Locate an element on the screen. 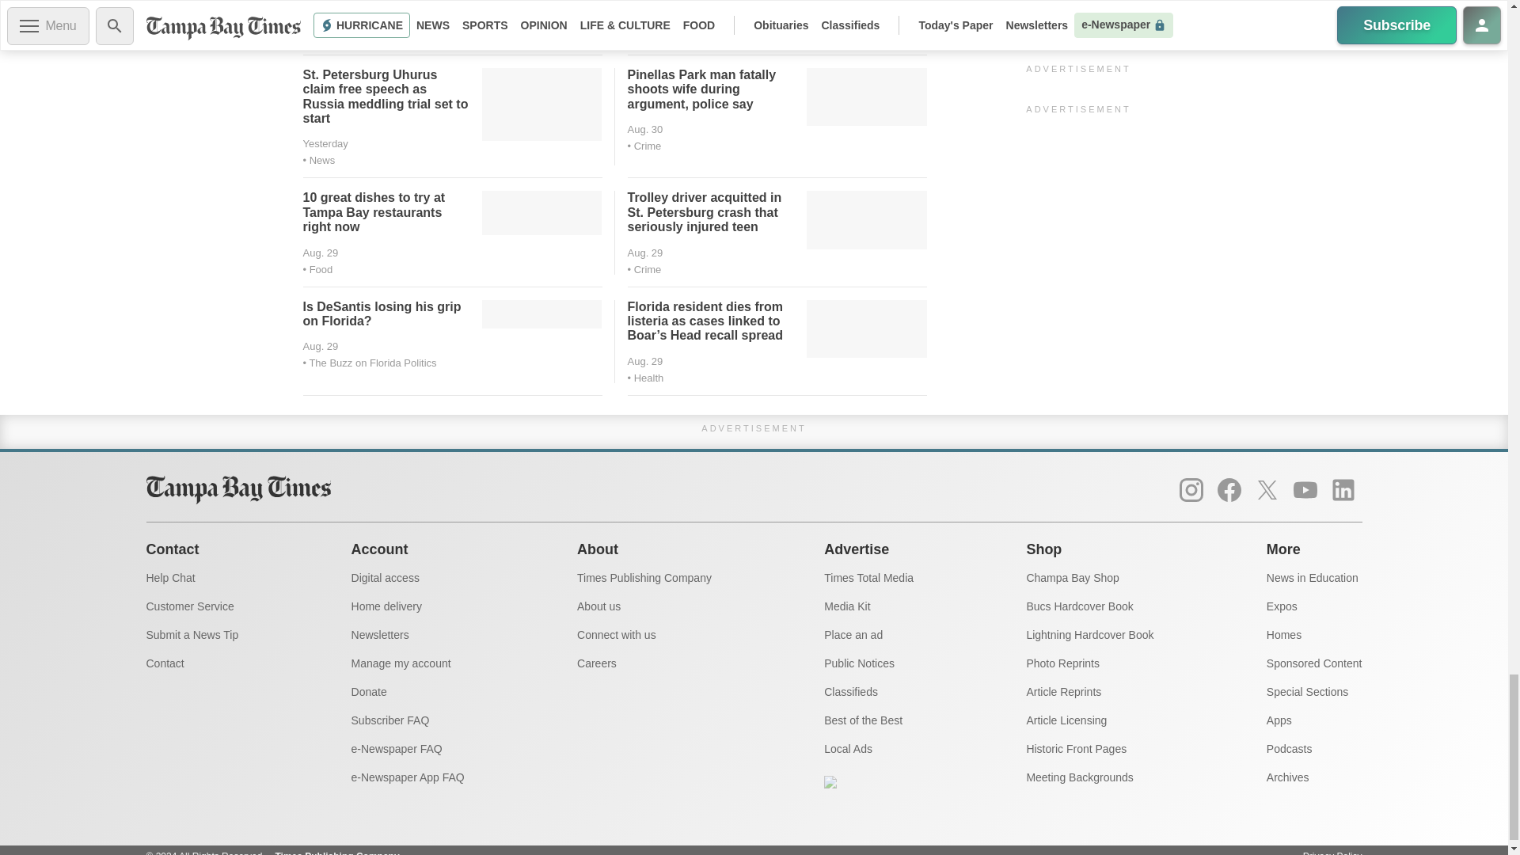 The width and height of the screenshot is (1520, 855). 2024-08-29T14:43:39.951Z is located at coordinates (320, 253).